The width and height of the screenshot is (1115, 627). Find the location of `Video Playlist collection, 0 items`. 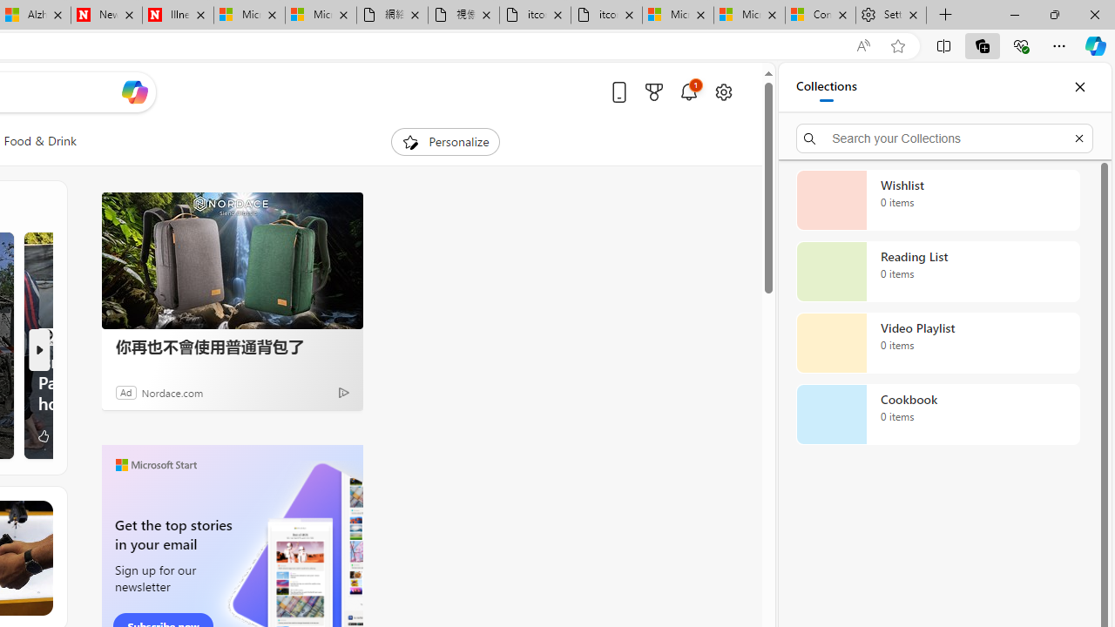

Video Playlist collection, 0 items is located at coordinates (937, 343).